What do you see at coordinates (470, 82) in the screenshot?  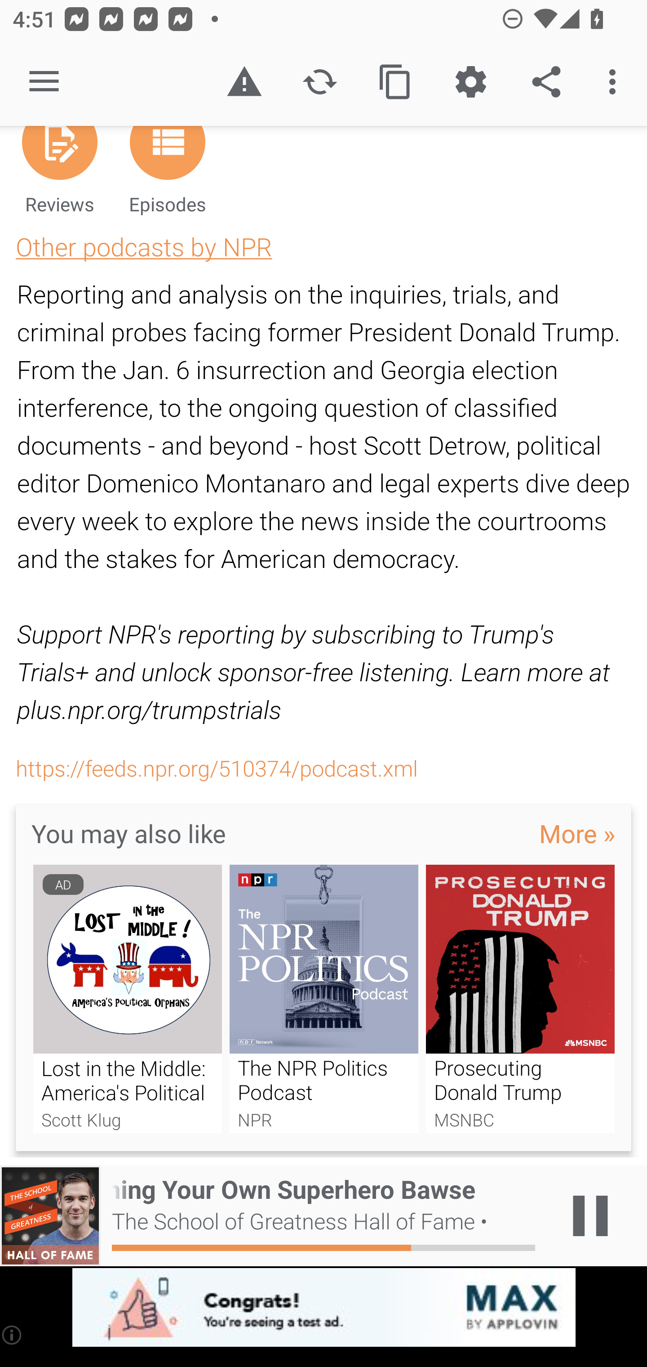 I see `Custom Settings` at bounding box center [470, 82].